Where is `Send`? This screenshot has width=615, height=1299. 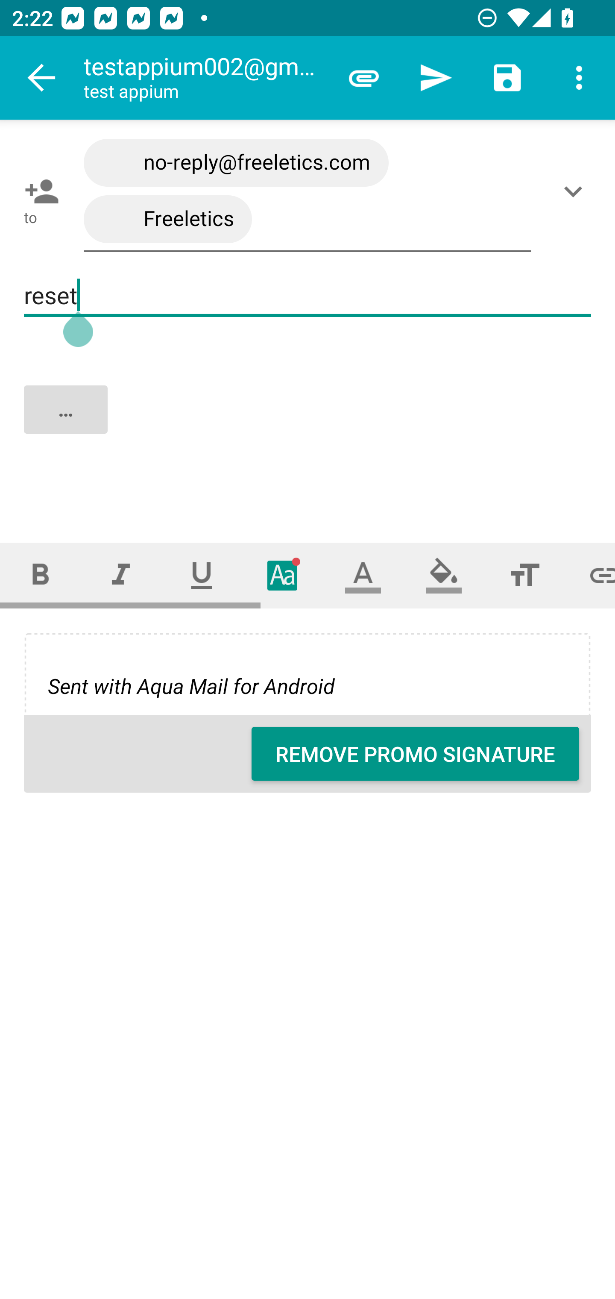 Send is located at coordinates (436, 78).